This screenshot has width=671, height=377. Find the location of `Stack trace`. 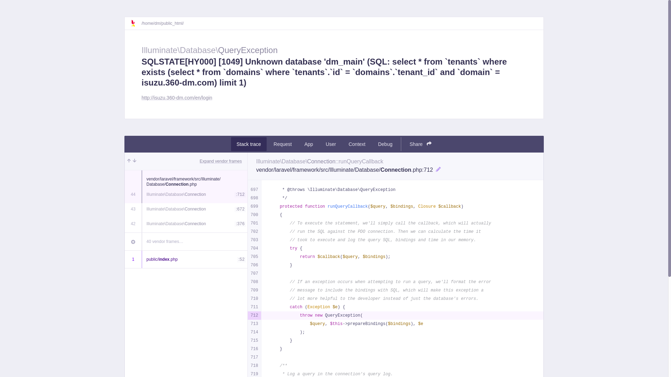

Stack trace is located at coordinates (249, 144).